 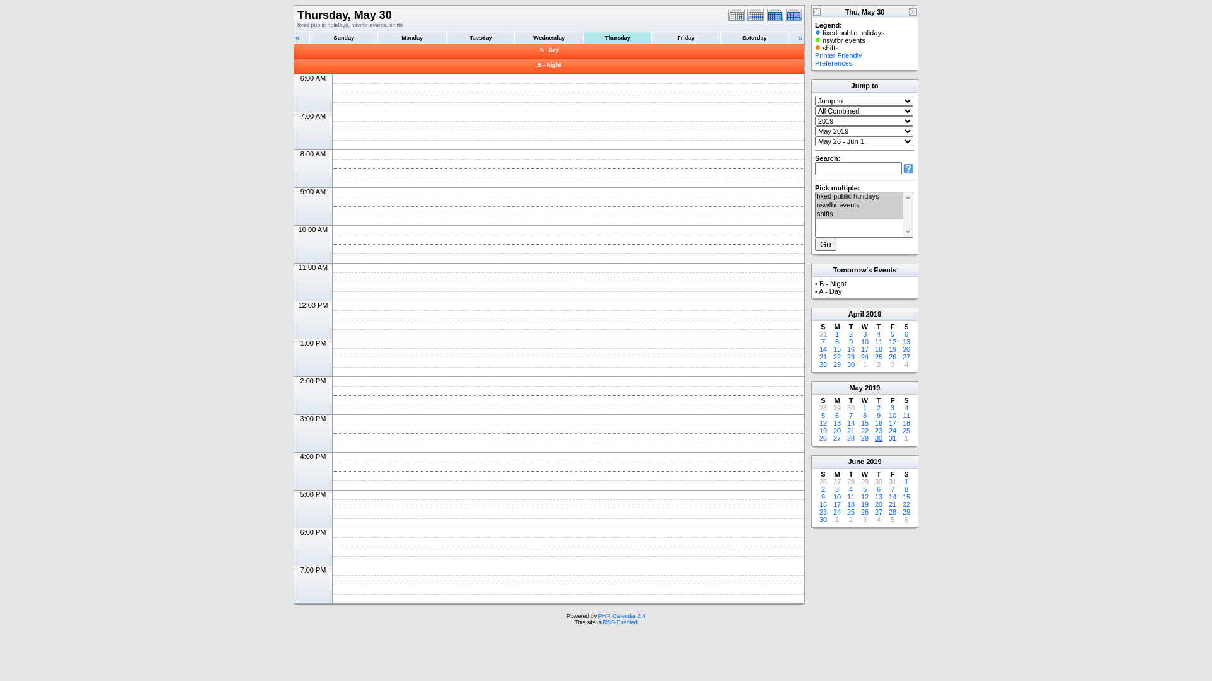 What do you see at coordinates (837, 482) in the screenshot?
I see `27` at bounding box center [837, 482].